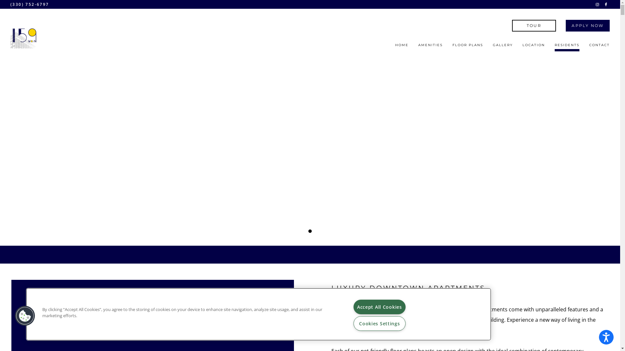  What do you see at coordinates (24, 35) in the screenshot?
I see `Home` at bounding box center [24, 35].